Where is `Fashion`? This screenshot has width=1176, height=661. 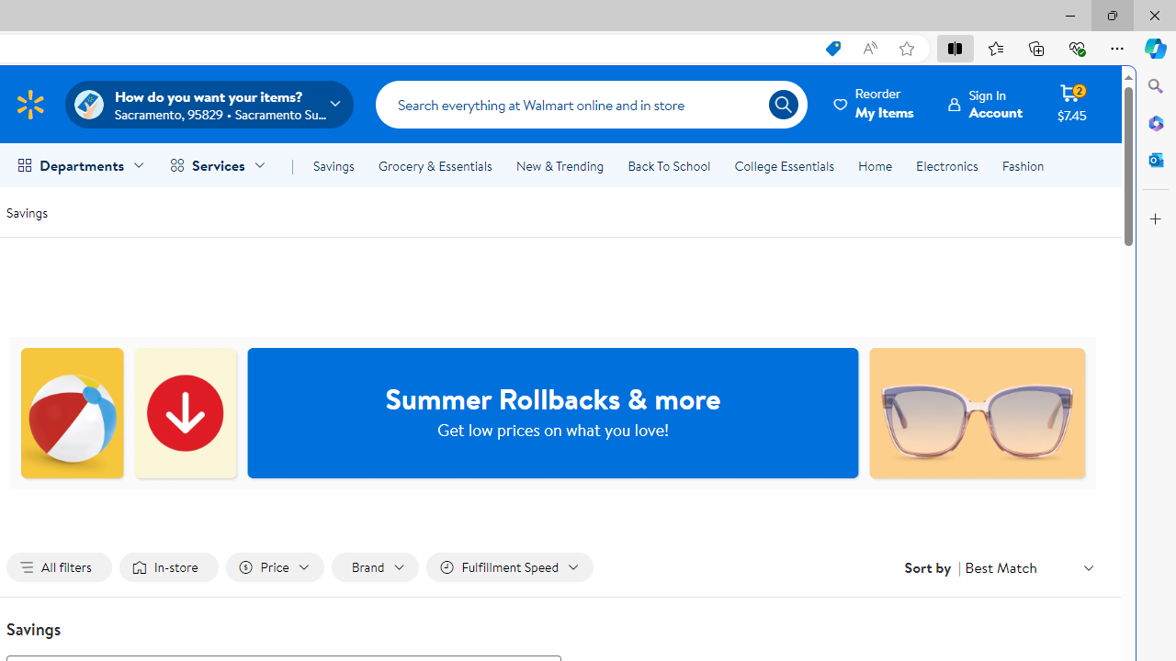 Fashion is located at coordinates (1023, 165).